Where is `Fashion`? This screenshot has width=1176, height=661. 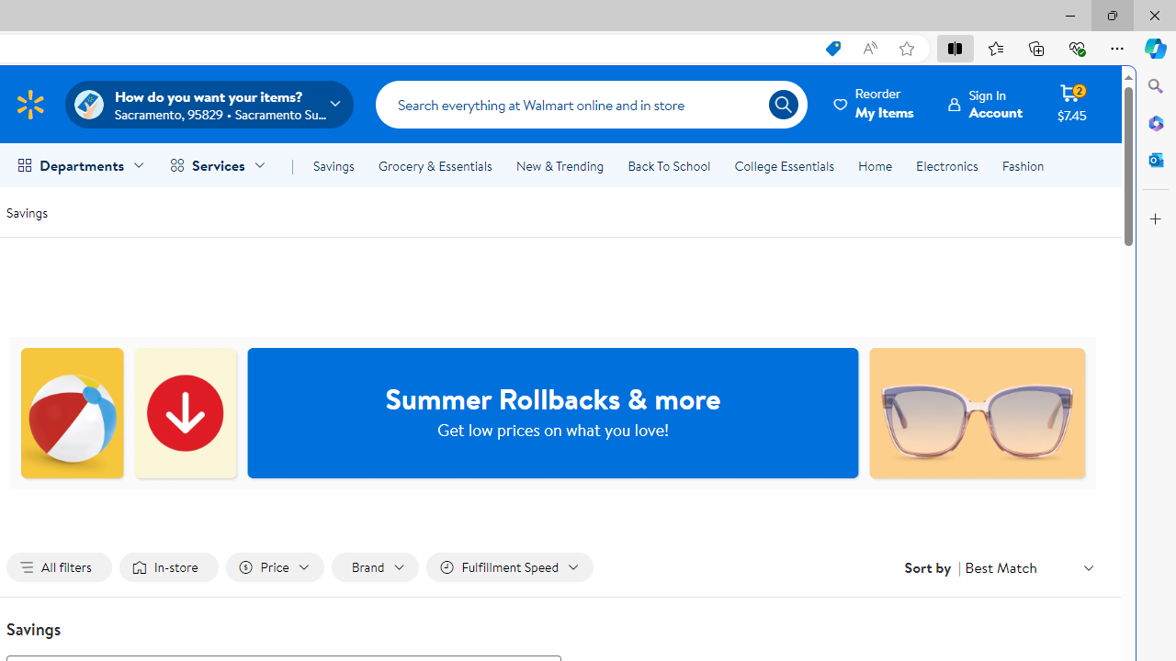 Fashion is located at coordinates (1023, 165).